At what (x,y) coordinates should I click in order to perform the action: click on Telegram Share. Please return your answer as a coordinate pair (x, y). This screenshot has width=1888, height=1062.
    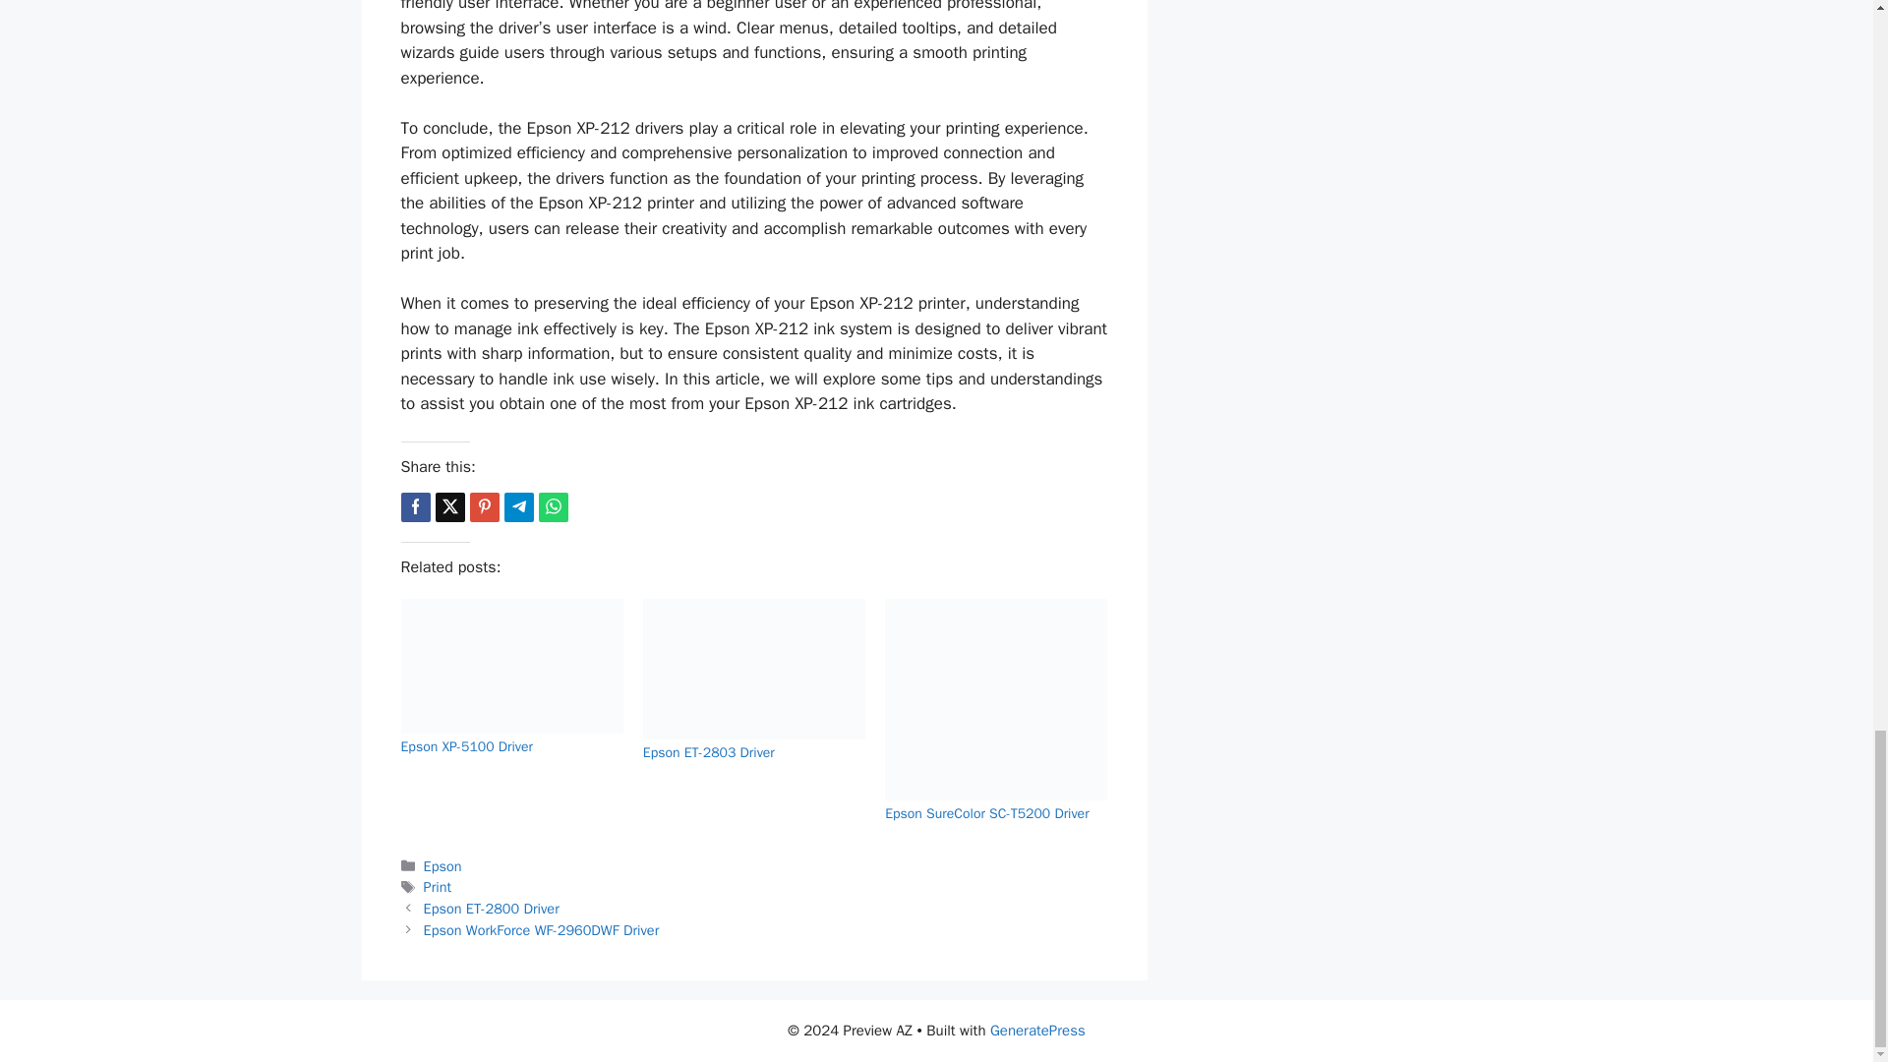
    Looking at the image, I should click on (517, 507).